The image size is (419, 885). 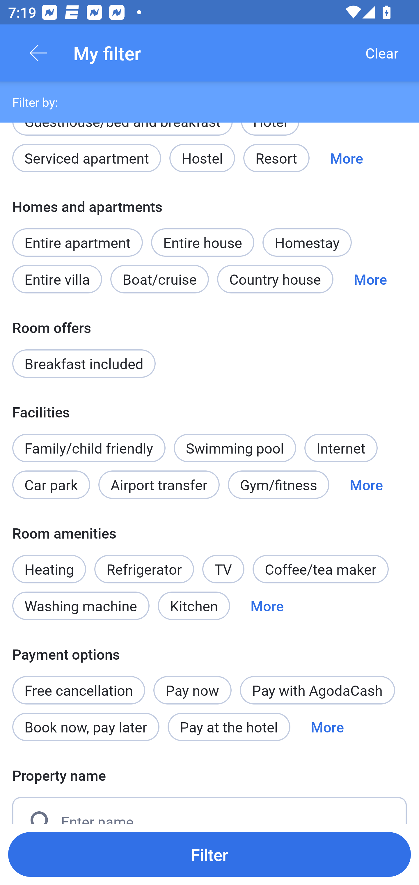 What do you see at coordinates (317, 690) in the screenshot?
I see `Pay with AgodaCash` at bounding box center [317, 690].